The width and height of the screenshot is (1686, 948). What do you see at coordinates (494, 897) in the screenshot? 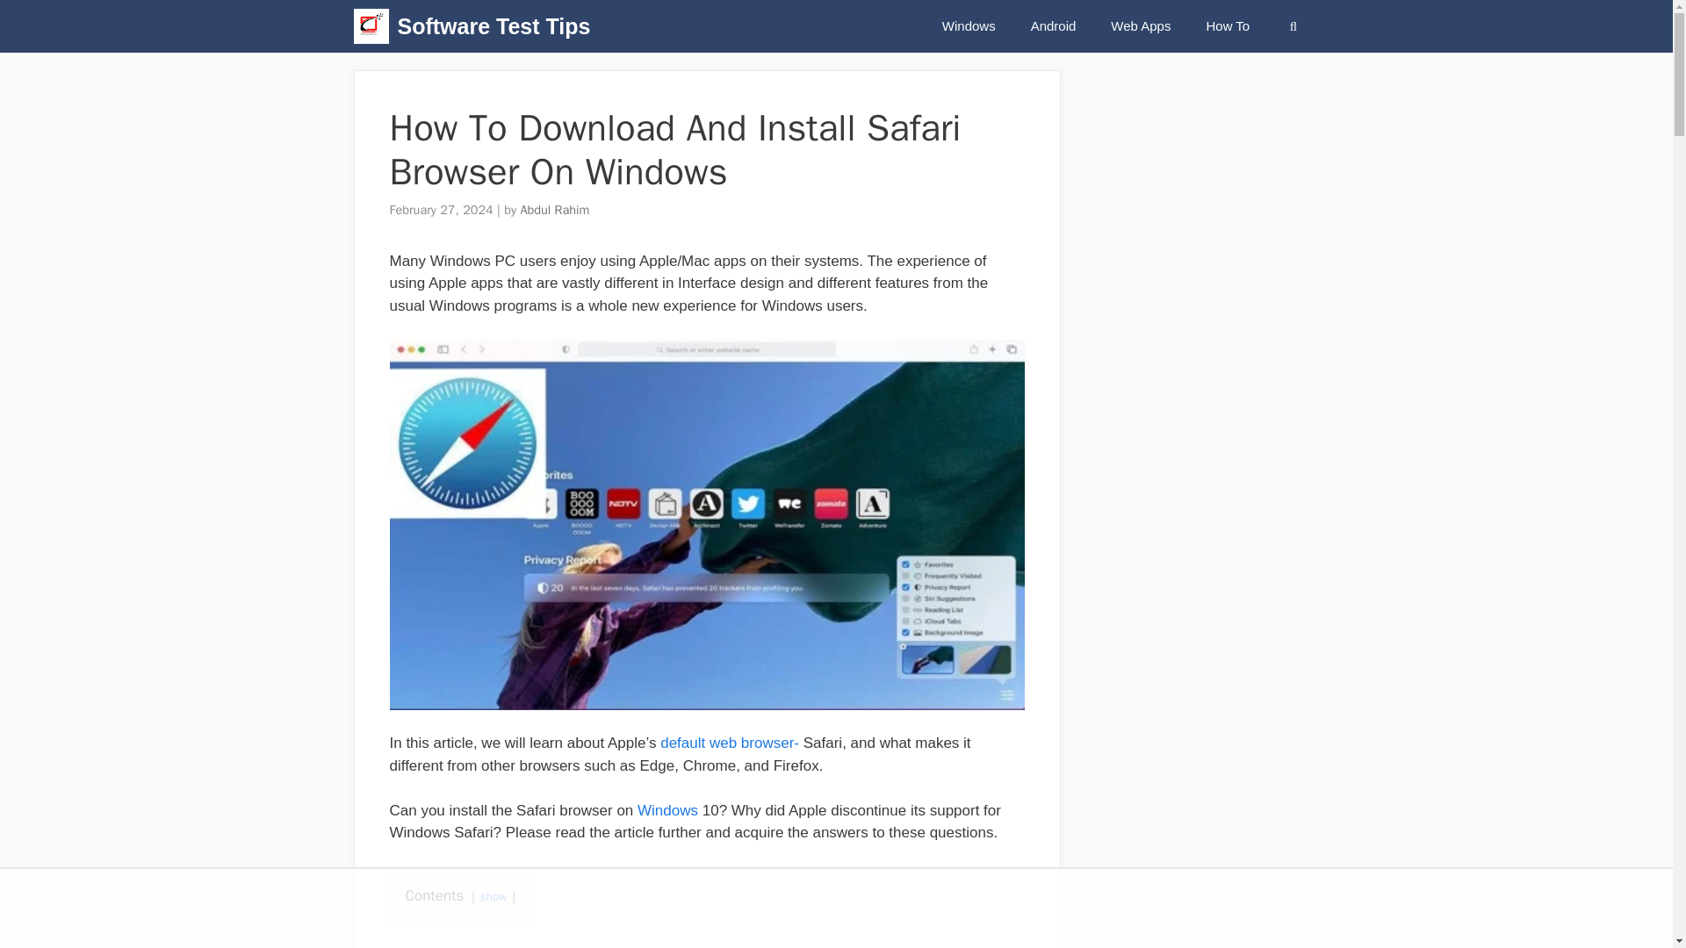
I see `show` at bounding box center [494, 897].